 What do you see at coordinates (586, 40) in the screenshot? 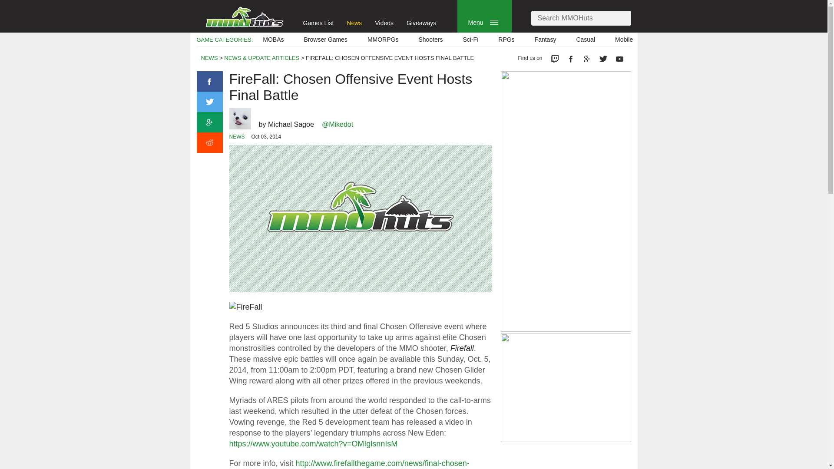
I see `Casual` at bounding box center [586, 40].